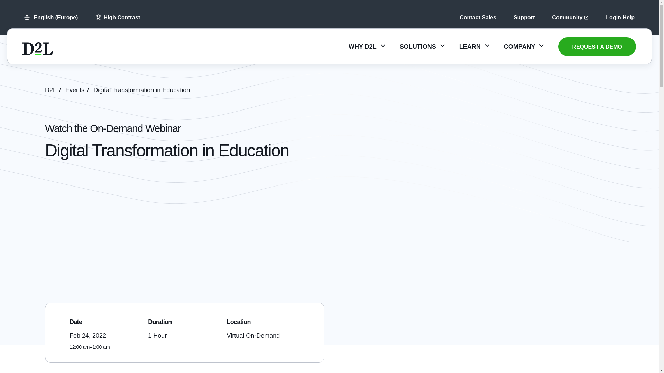 The width and height of the screenshot is (664, 373). Describe the element at coordinates (118, 17) in the screenshot. I see `High Contrast` at that location.